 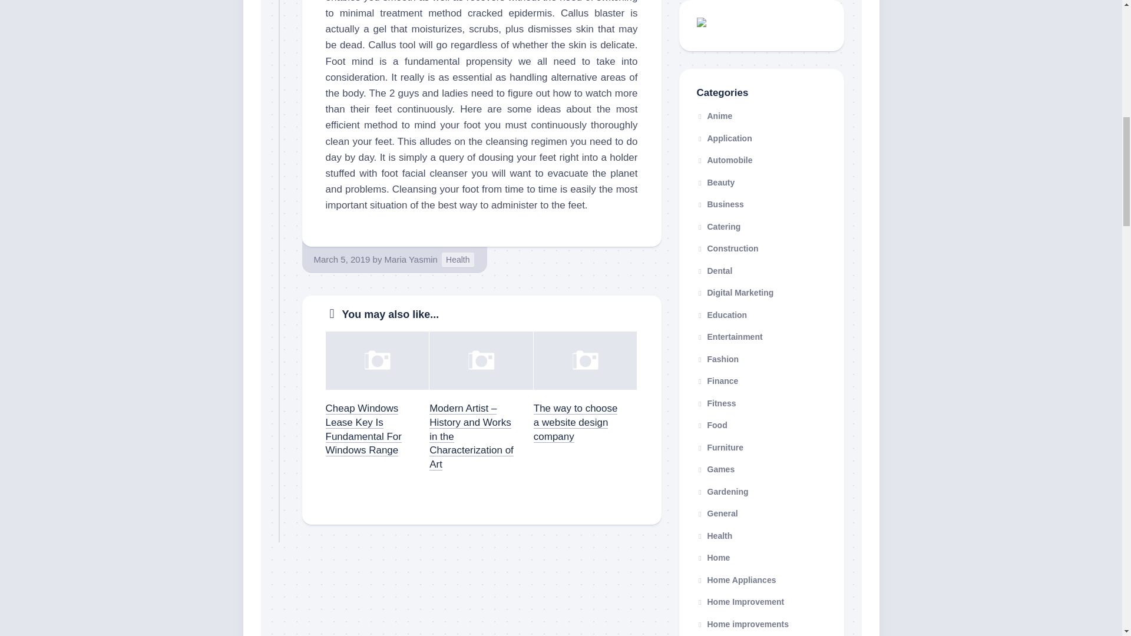 I want to click on Business, so click(x=720, y=204).